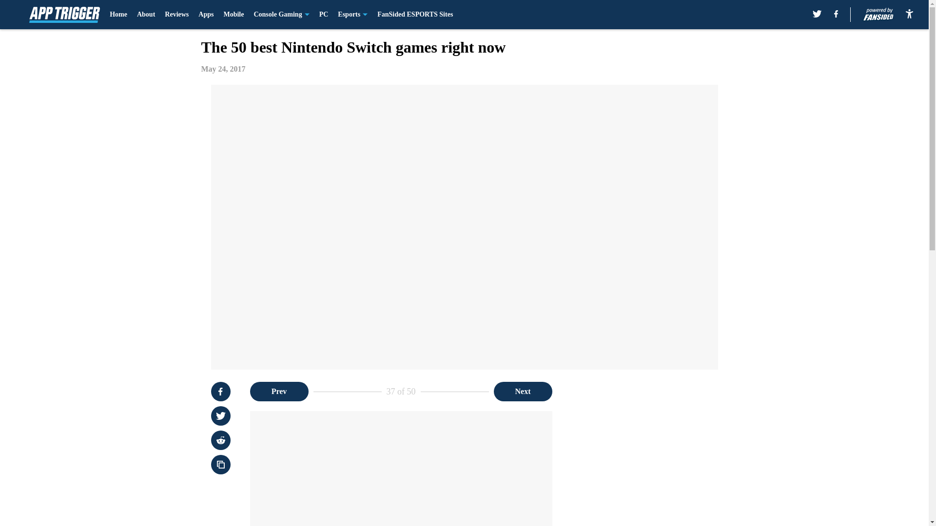 Image resolution: width=936 pixels, height=526 pixels. What do you see at coordinates (176, 15) in the screenshot?
I see `Reviews` at bounding box center [176, 15].